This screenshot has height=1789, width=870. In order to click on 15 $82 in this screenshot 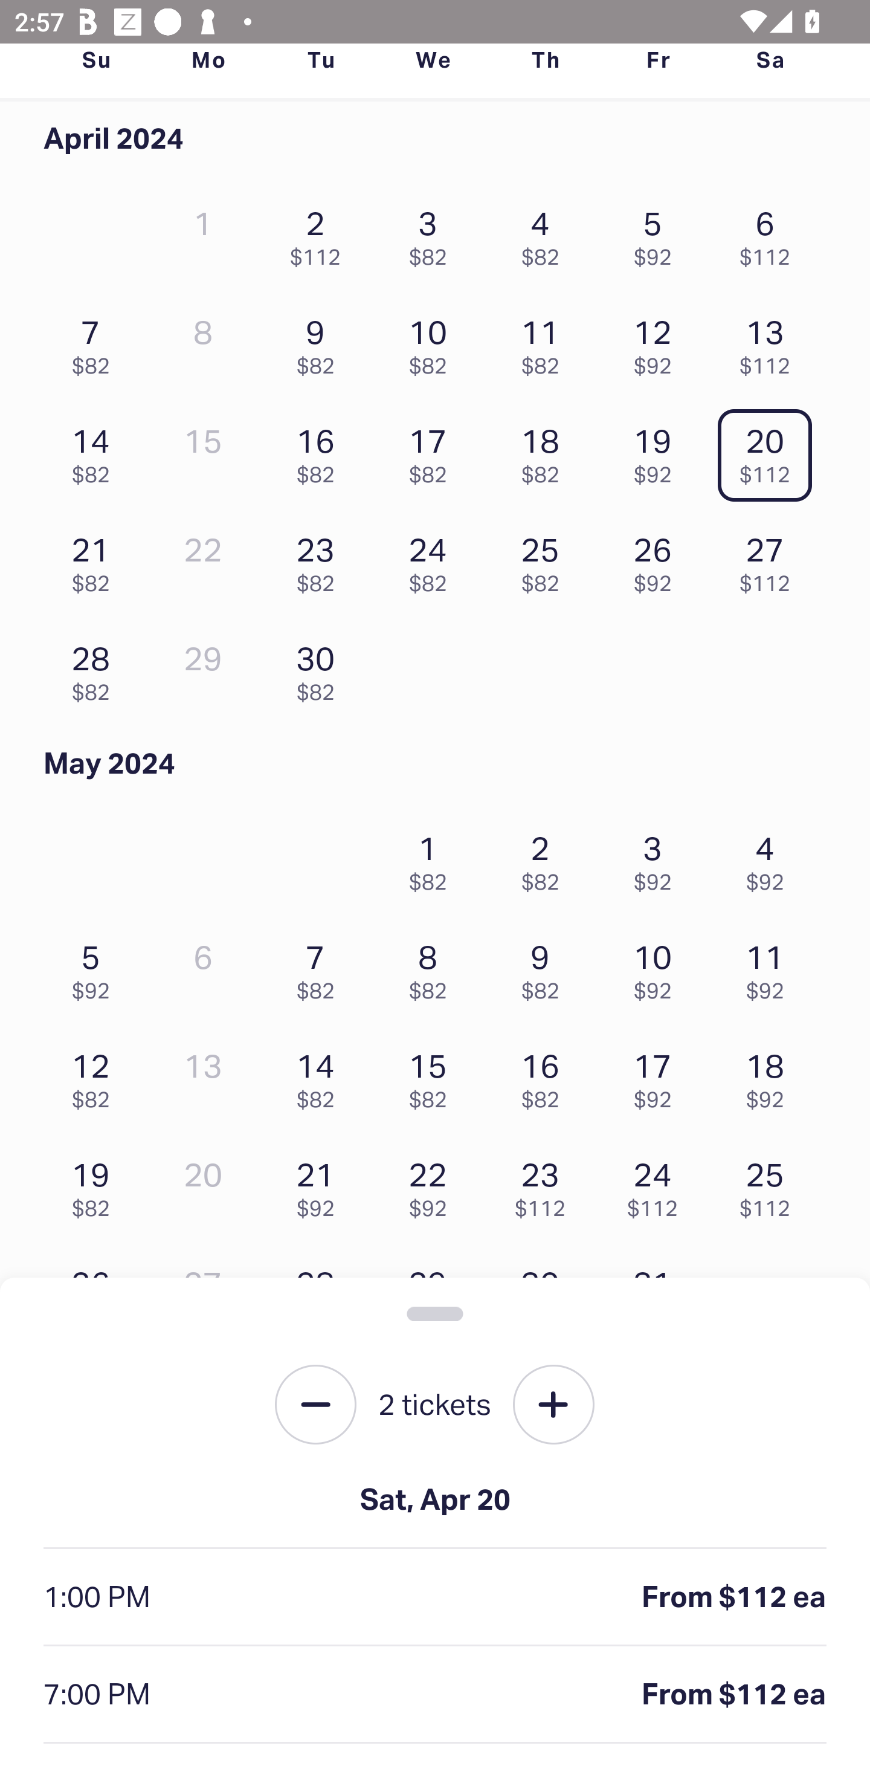, I will do `click(433, 1076)`.